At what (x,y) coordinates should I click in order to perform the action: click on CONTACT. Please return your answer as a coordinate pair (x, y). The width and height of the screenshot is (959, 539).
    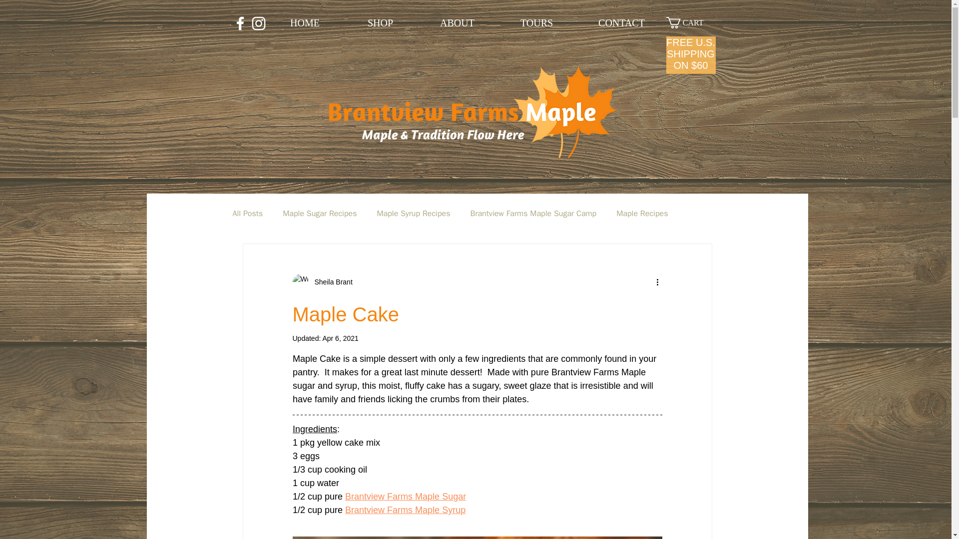
    Looking at the image, I should click on (621, 23).